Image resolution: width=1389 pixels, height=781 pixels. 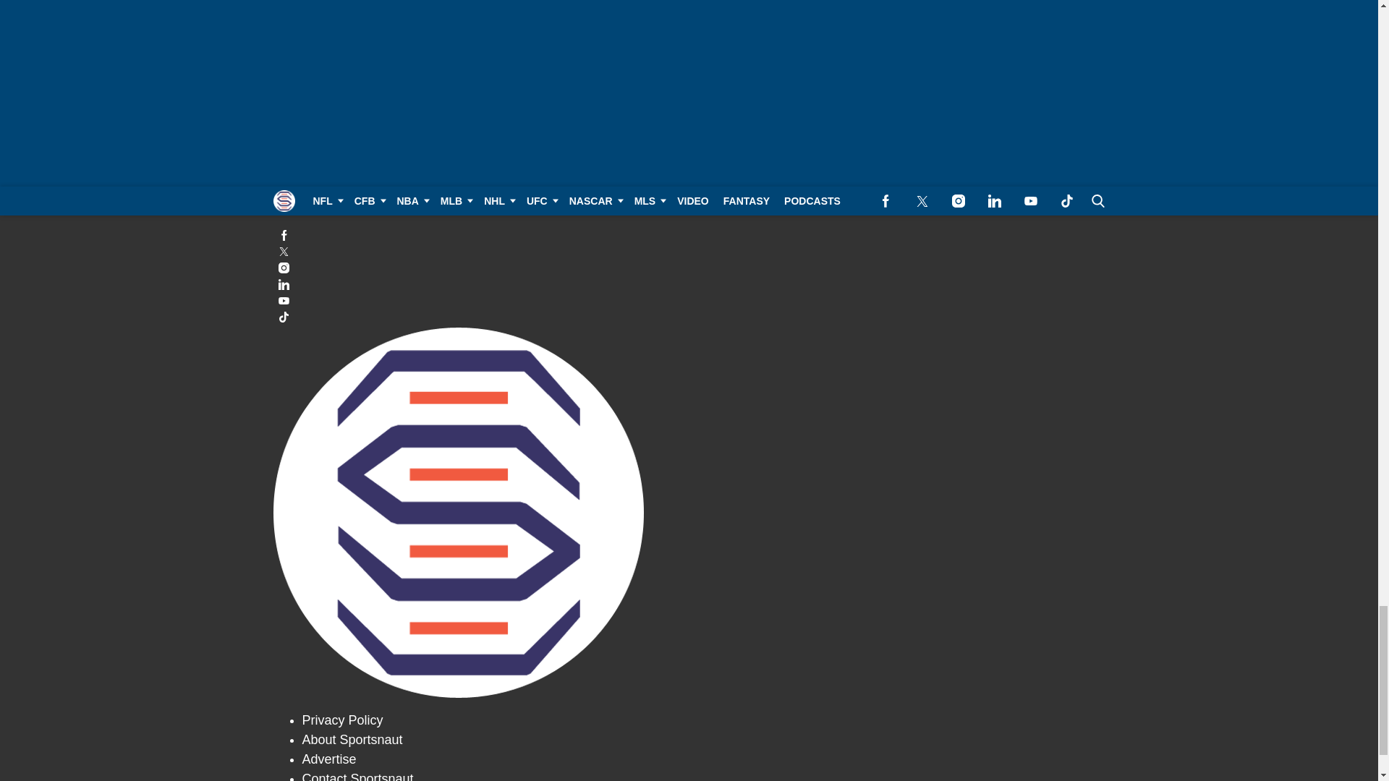 I want to click on Follow us on Instagram, so click(x=689, y=268).